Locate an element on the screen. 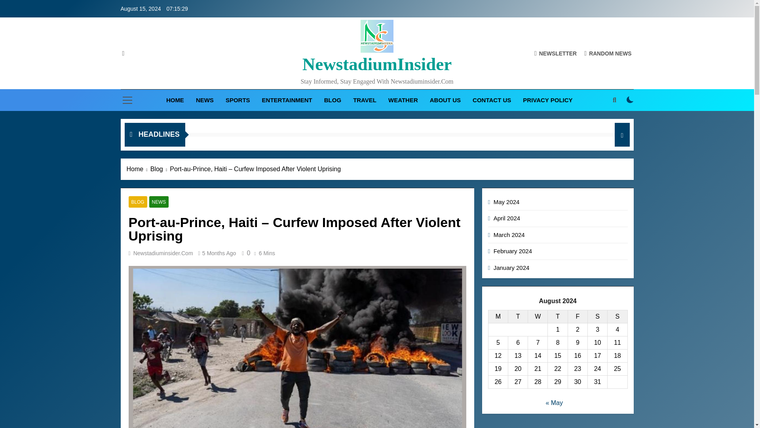 Image resolution: width=760 pixels, height=428 pixels. TRAVEL is located at coordinates (365, 100).